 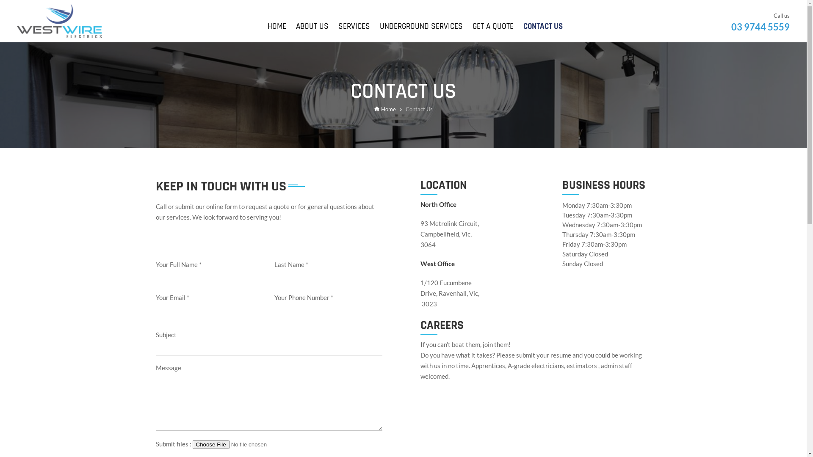 I want to click on Westwire Electrics, so click(x=59, y=21).